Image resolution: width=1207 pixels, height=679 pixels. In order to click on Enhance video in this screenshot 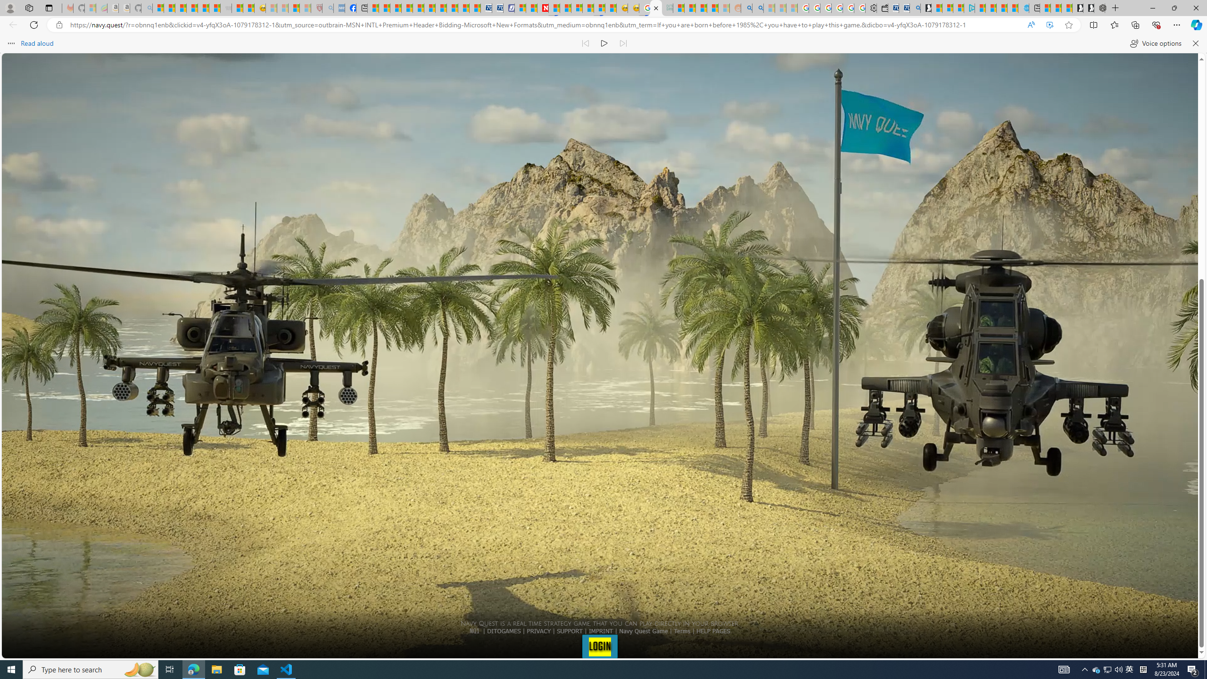, I will do `click(1050, 25)`.